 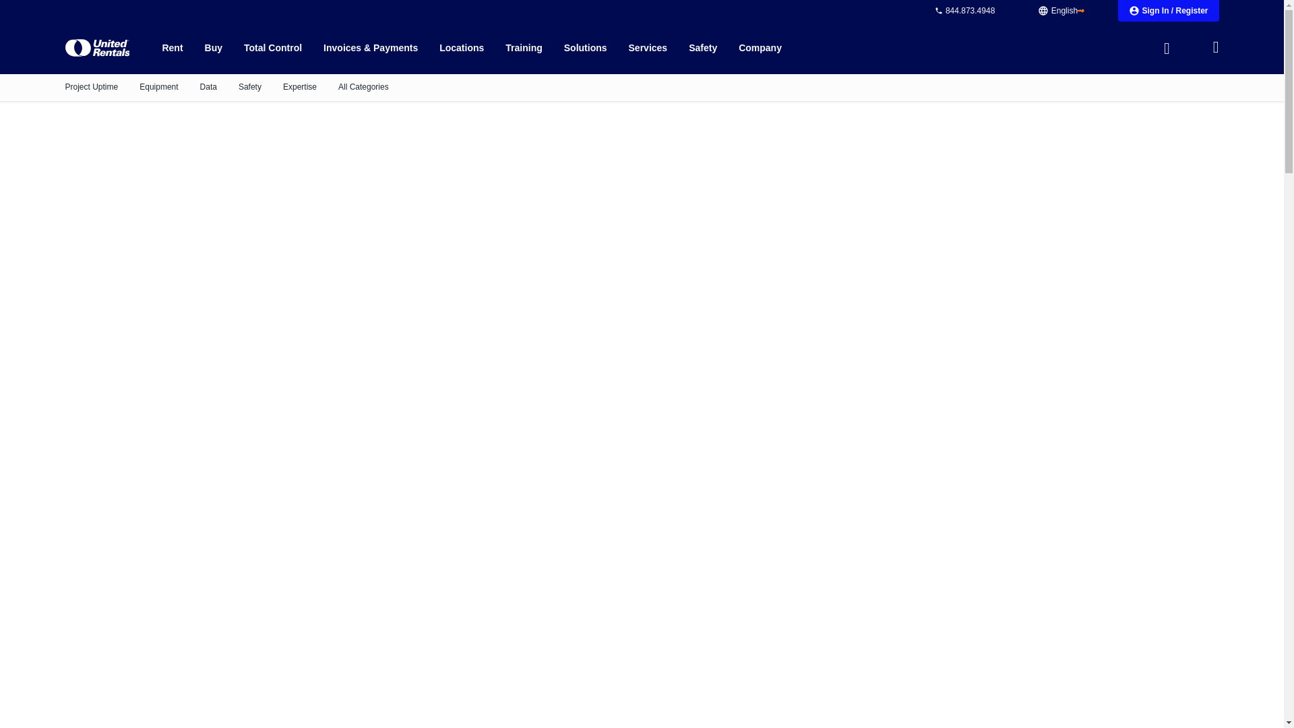 What do you see at coordinates (964, 10) in the screenshot?
I see `844.873.4948` at bounding box center [964, 10].